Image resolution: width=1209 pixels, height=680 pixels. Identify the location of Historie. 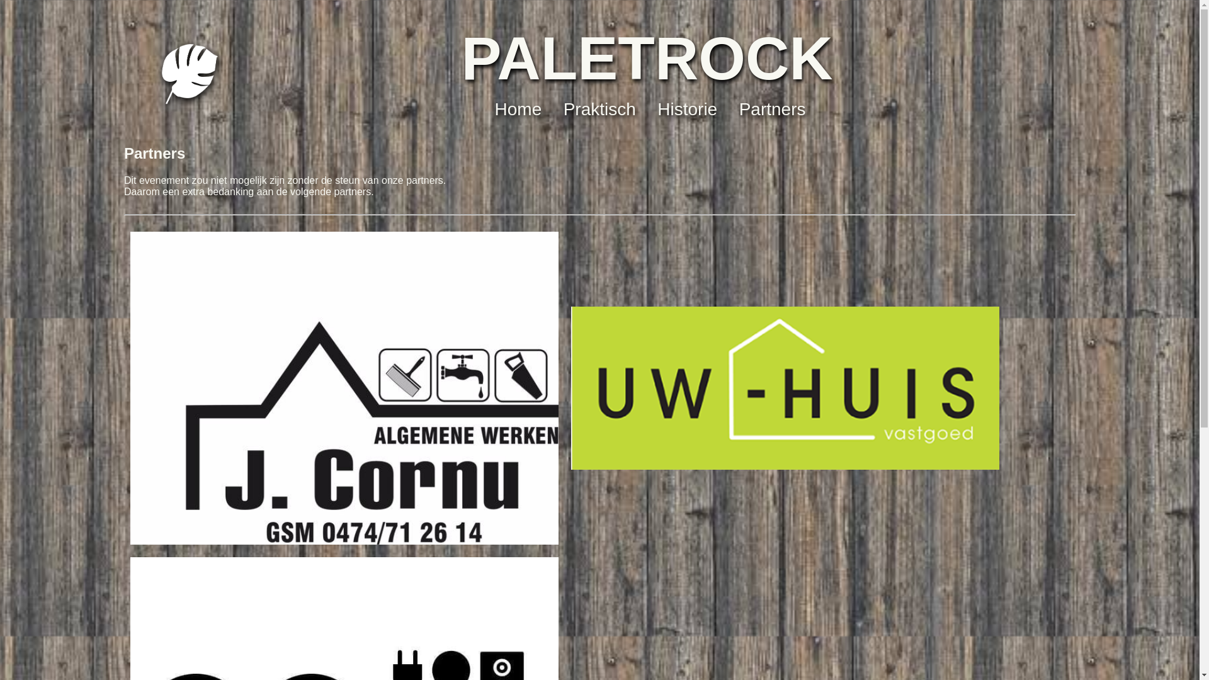
(688, 110).